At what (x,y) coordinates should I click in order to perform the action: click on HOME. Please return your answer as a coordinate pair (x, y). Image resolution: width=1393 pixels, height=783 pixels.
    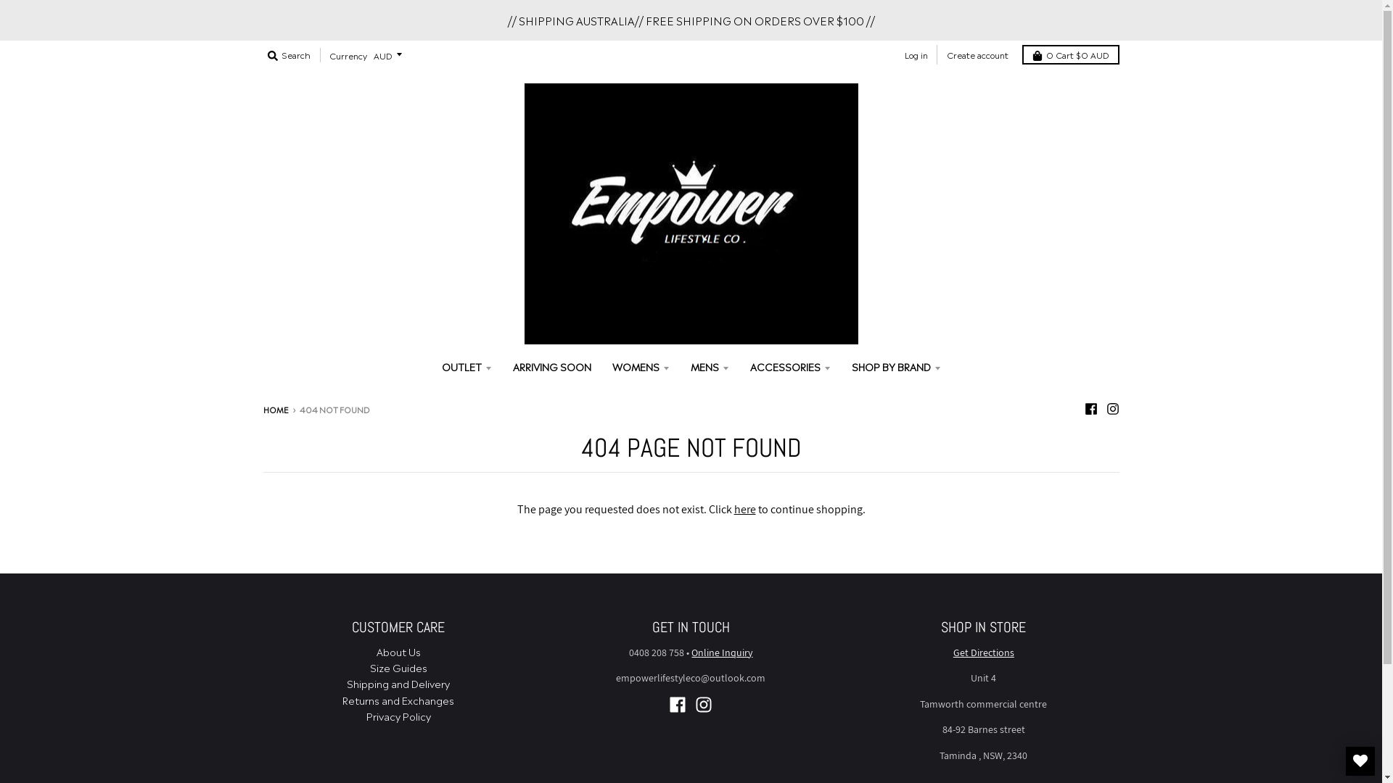
    Looking at the image, I should click on (276, 409).